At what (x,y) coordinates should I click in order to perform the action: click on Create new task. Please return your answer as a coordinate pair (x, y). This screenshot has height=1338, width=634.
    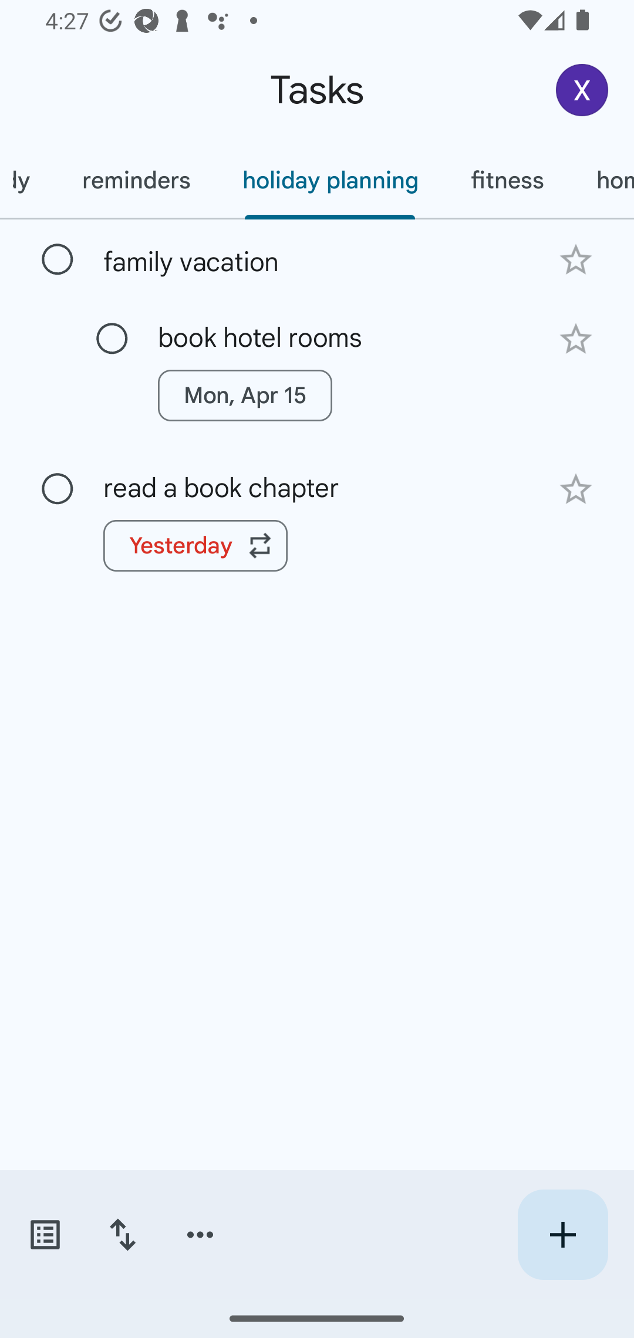
    Looking at the image, I should click on (562, 1235).